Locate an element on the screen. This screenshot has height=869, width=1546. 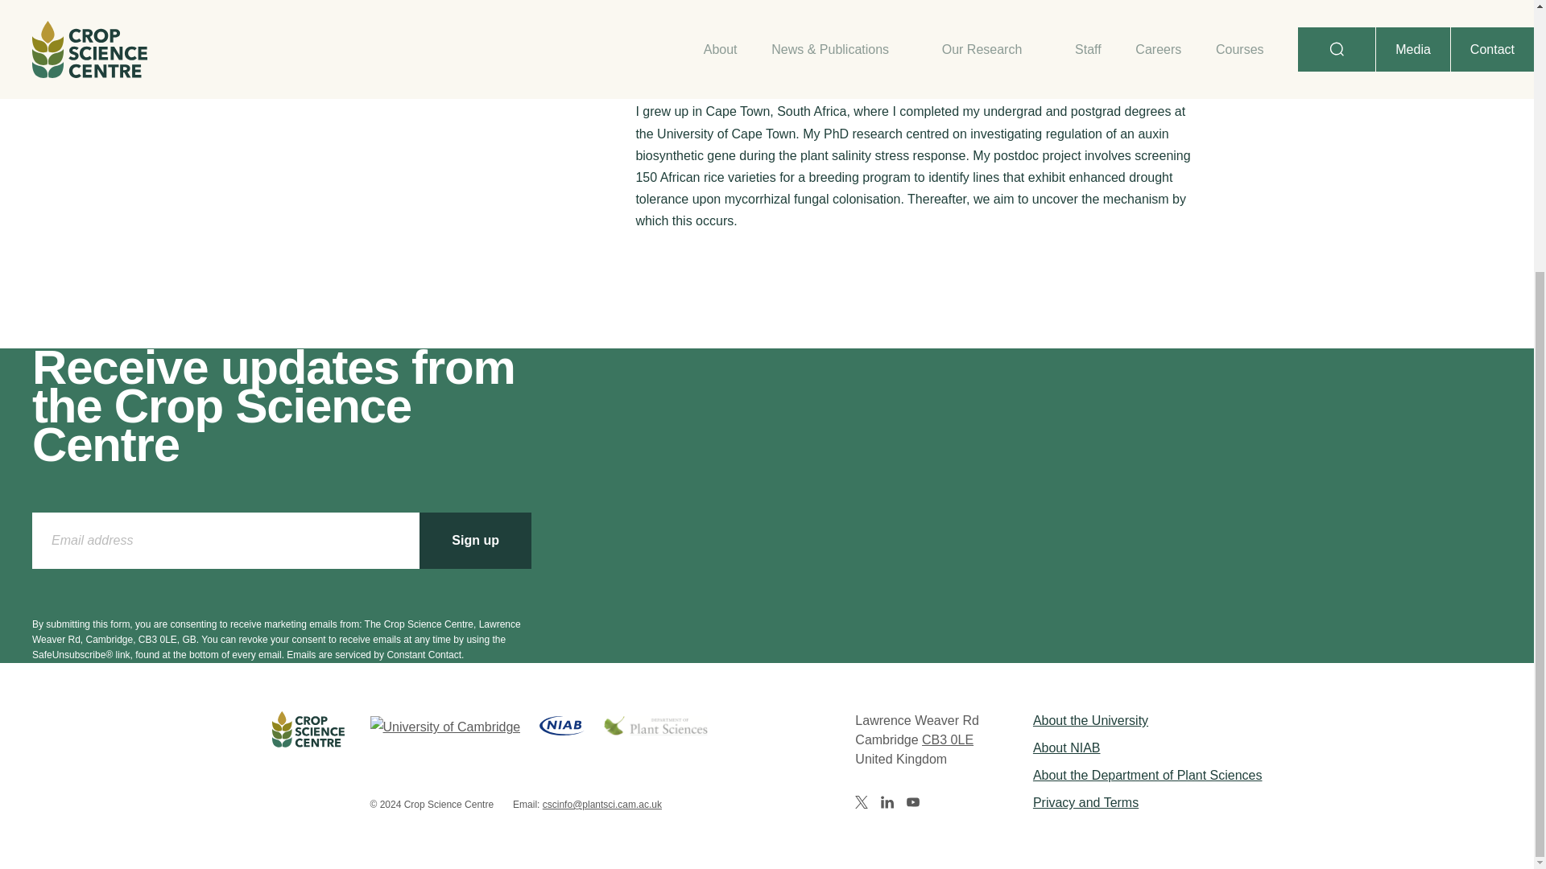
CB3 0LE is located at coordinates (947, 739).